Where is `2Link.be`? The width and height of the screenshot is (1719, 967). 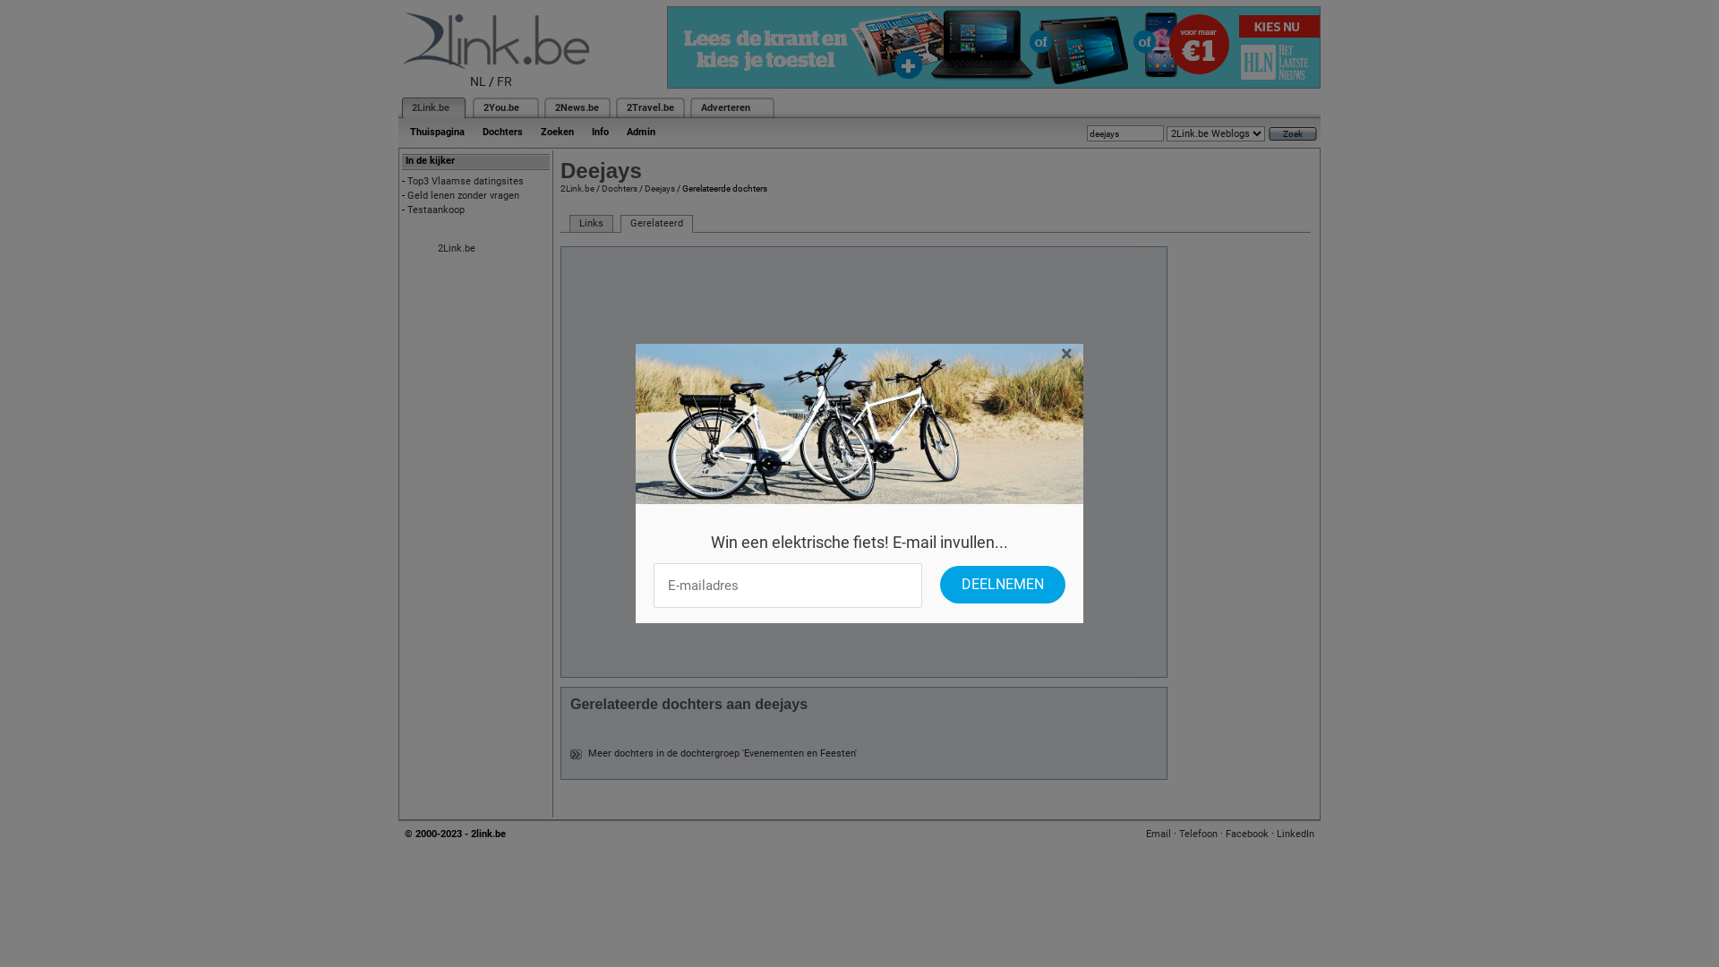
2Link.be is located at coordinates (577, 188).